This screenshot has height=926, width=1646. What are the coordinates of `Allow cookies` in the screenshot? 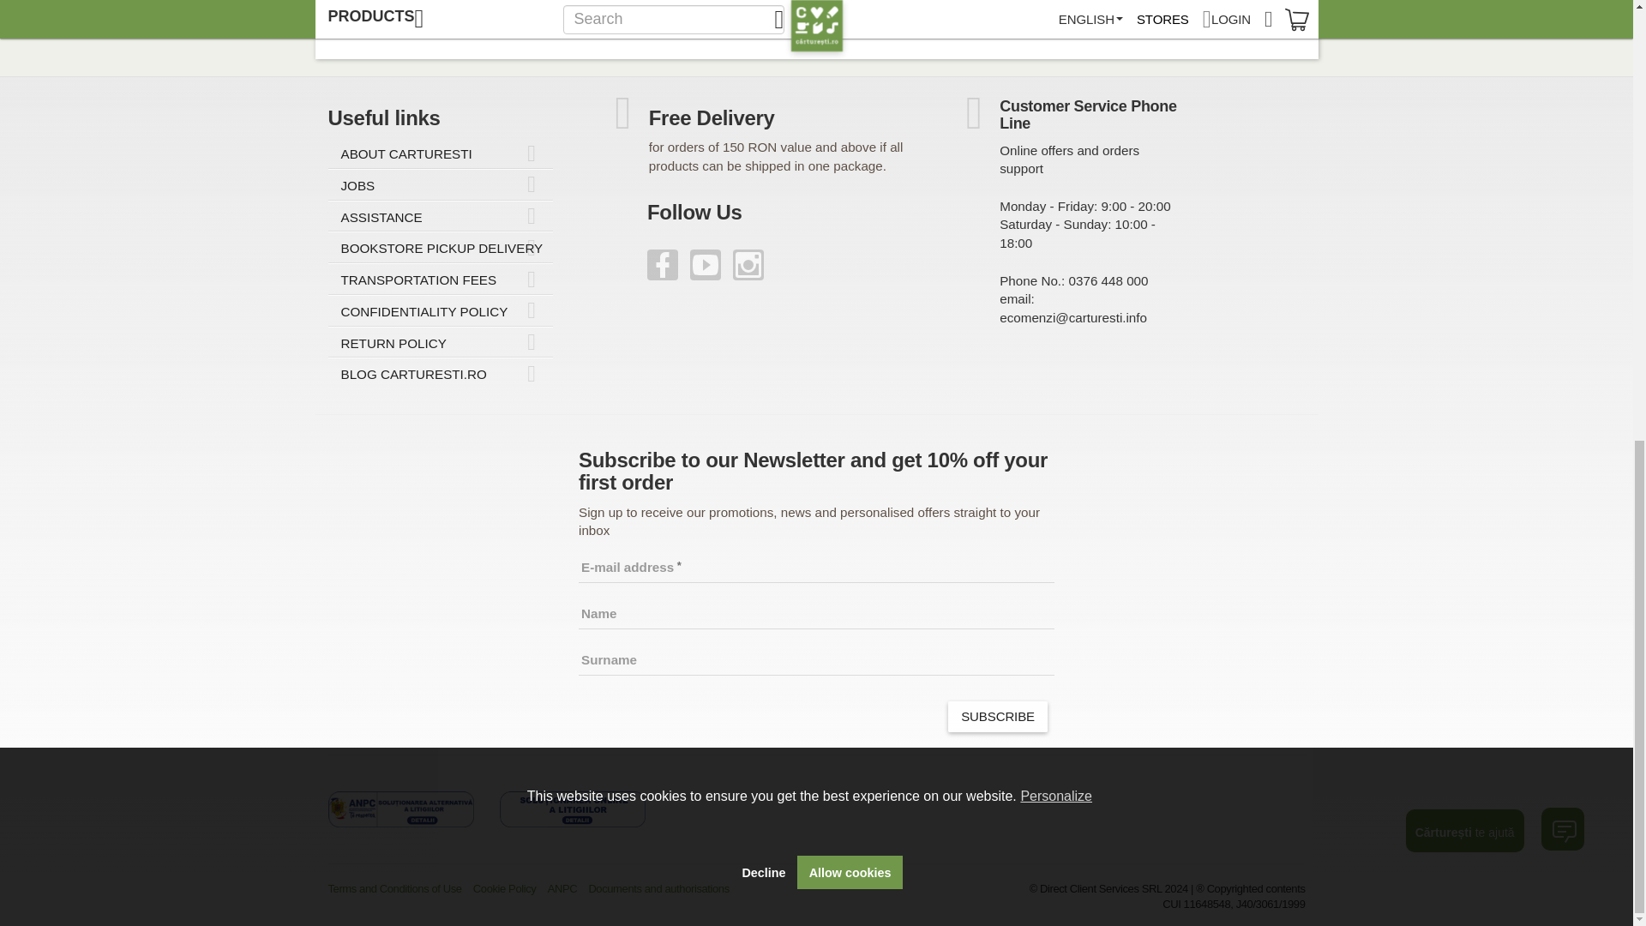 It's located at (849, 33).